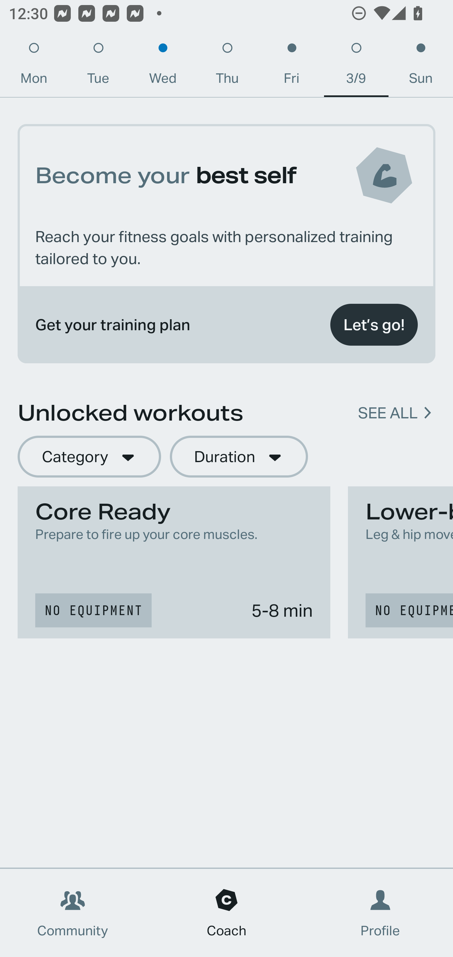 The width and height of the screenshot is (453, 957). I want to click on Community, so click(73, 913).